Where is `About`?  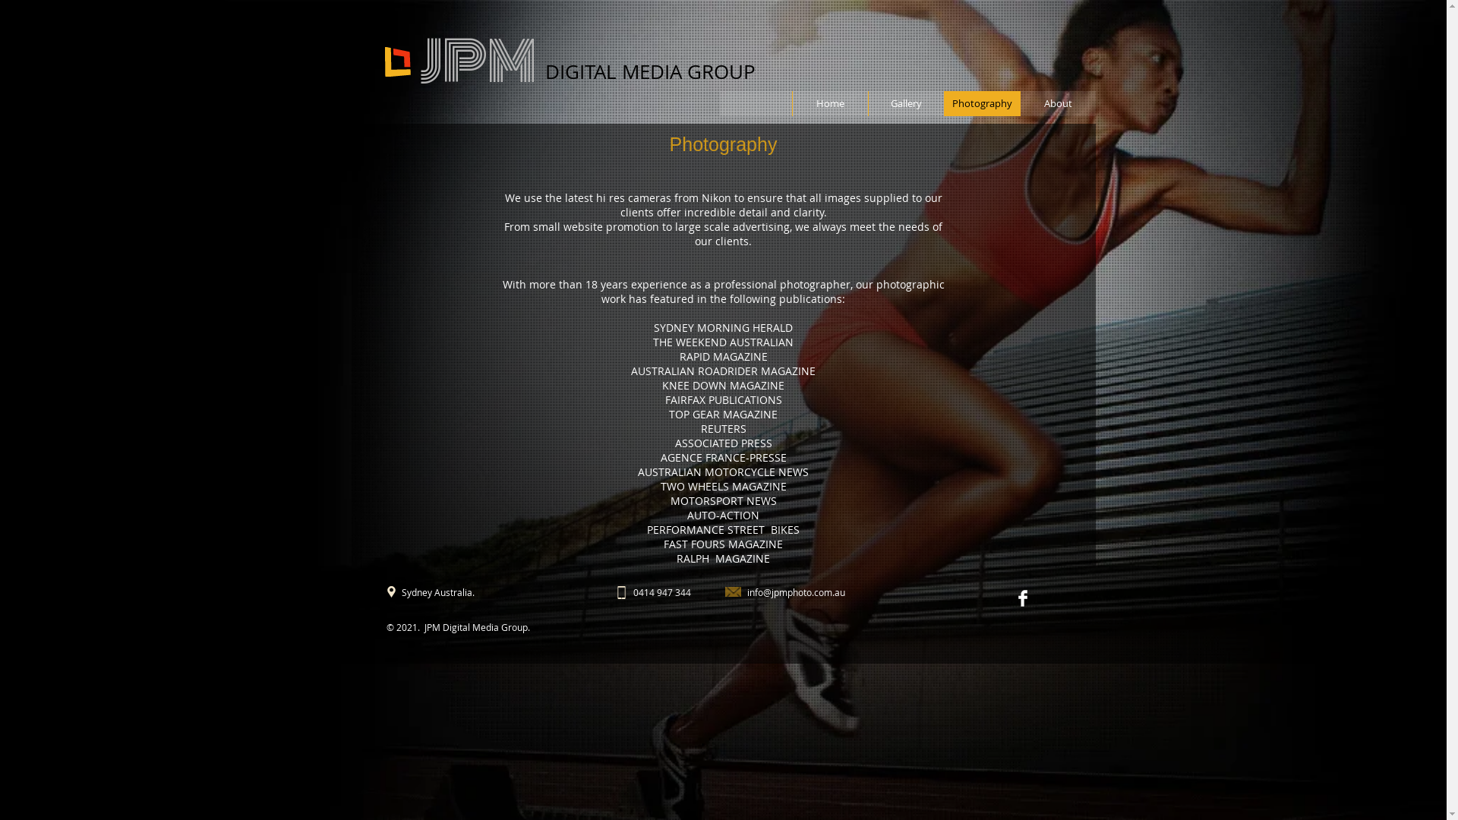 About is located at coordinates (1057, 103).